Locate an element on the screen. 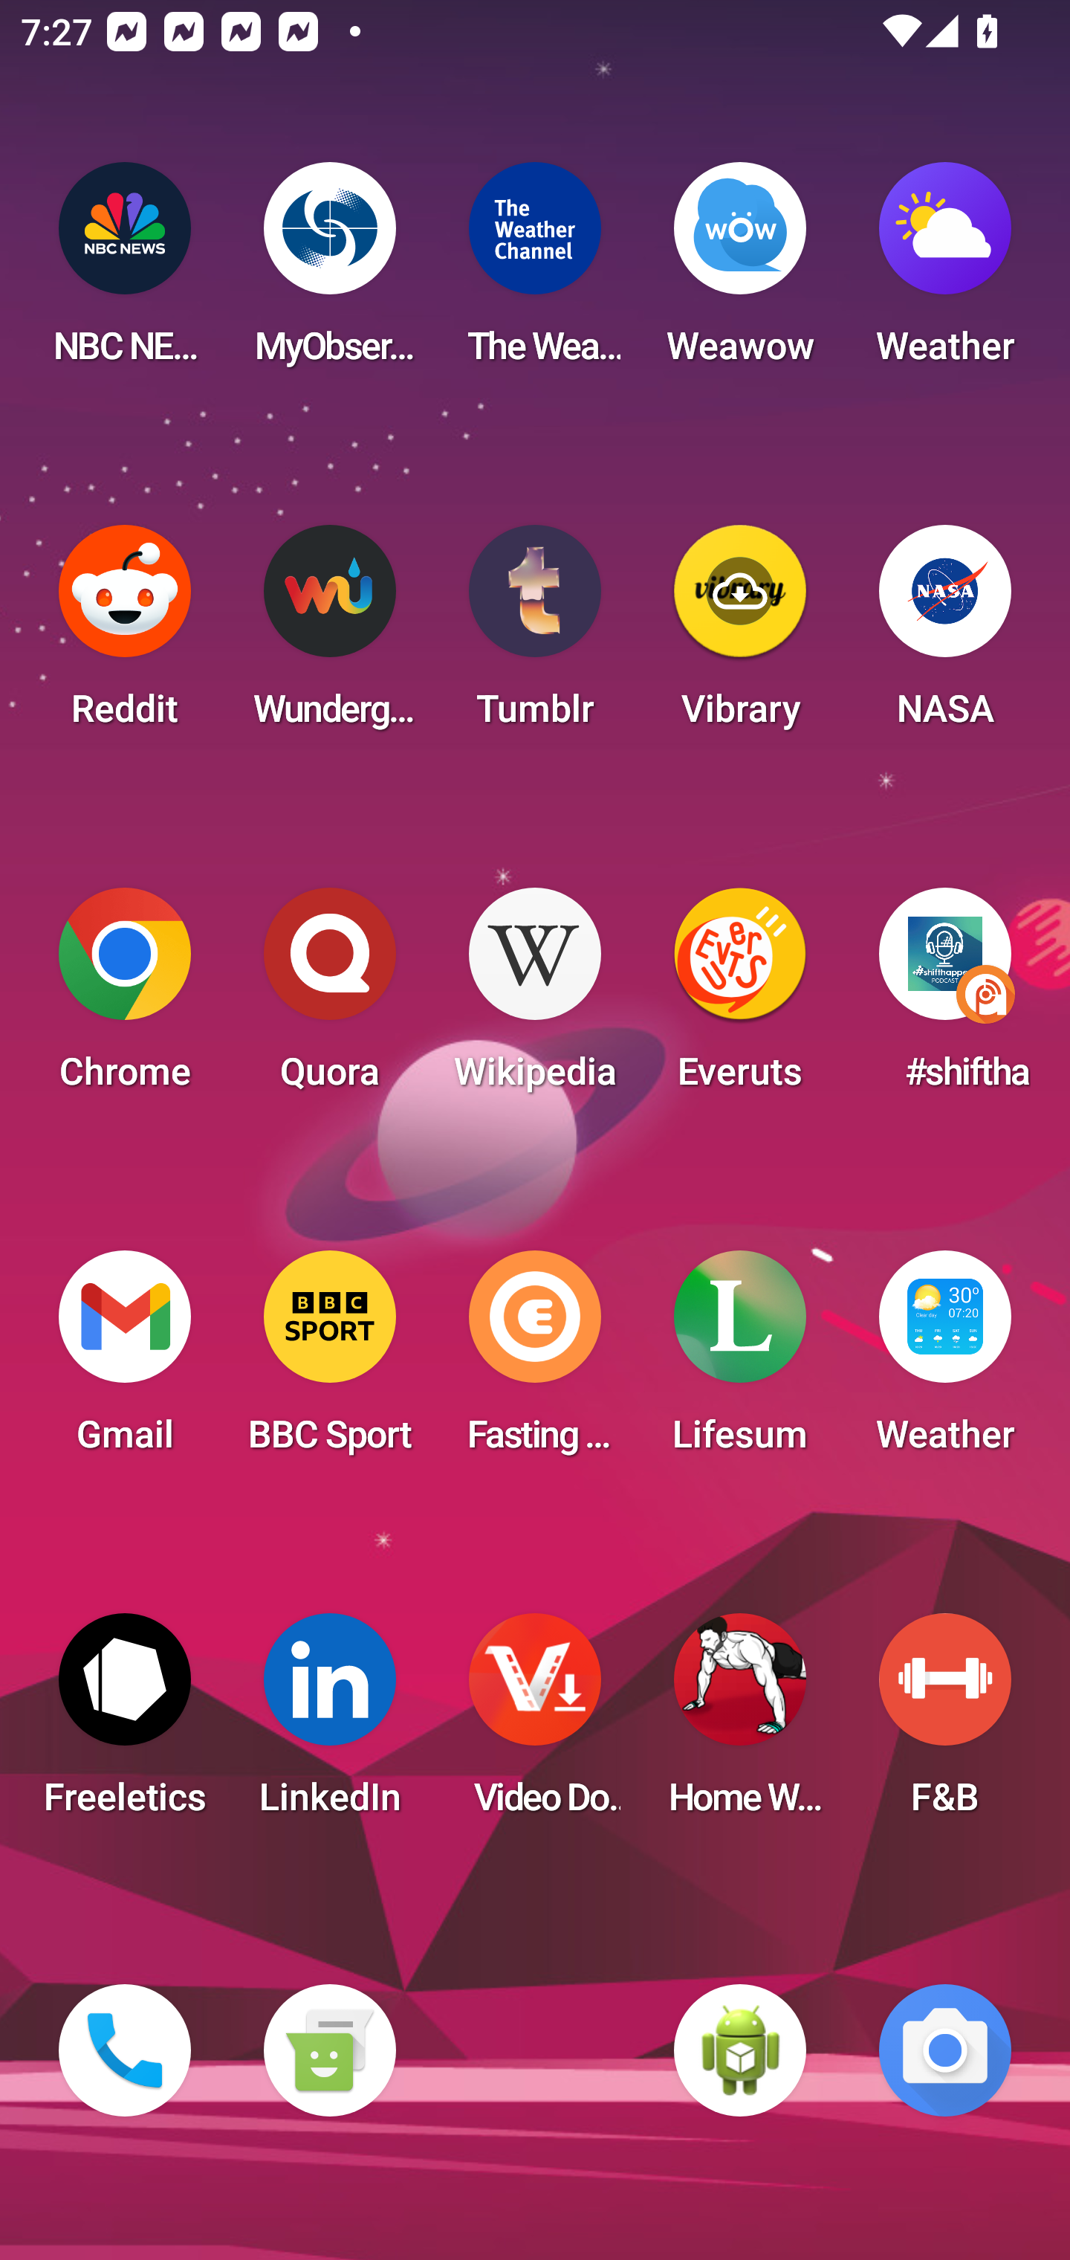  Home Workout is located at coordinates (740, 1723).